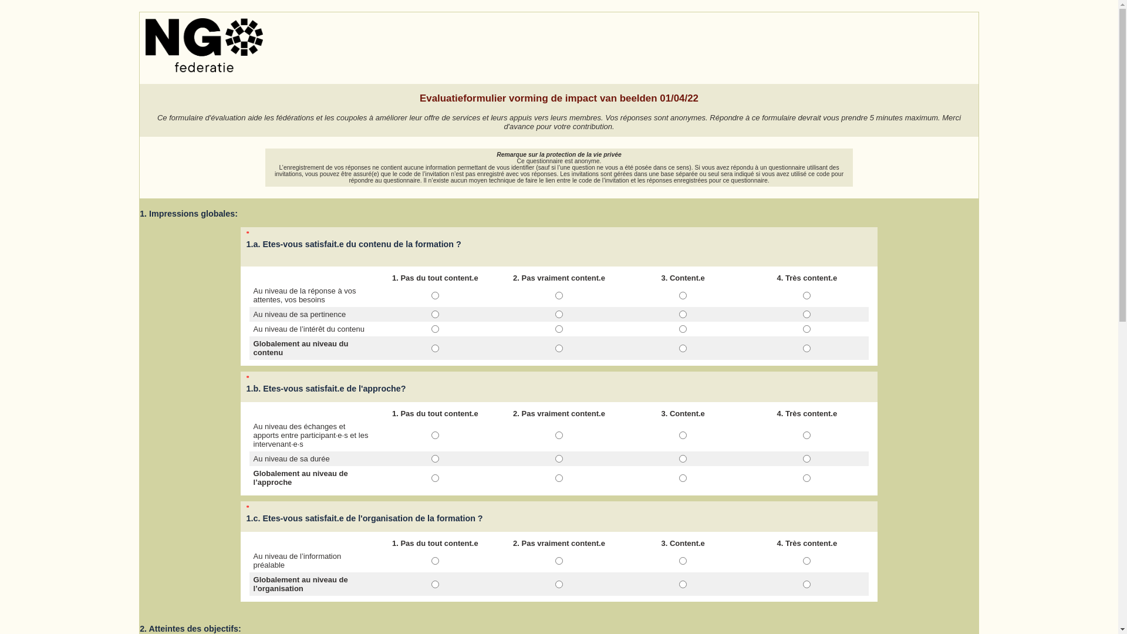 Image resolution: width=1127 pixels, height=634 pixels. I want to click on 2. Pas vraiment content.e, so click(559, 329).